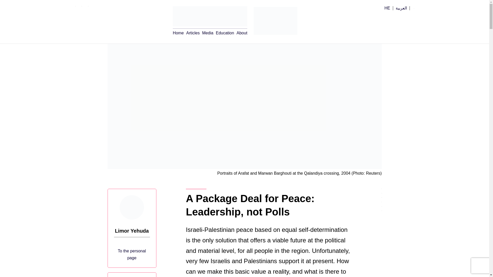 The height and width of the screenshot is (277, 493). Describe the element at coordinates (387, 8) in the screenshot. I see `HE` at that location.